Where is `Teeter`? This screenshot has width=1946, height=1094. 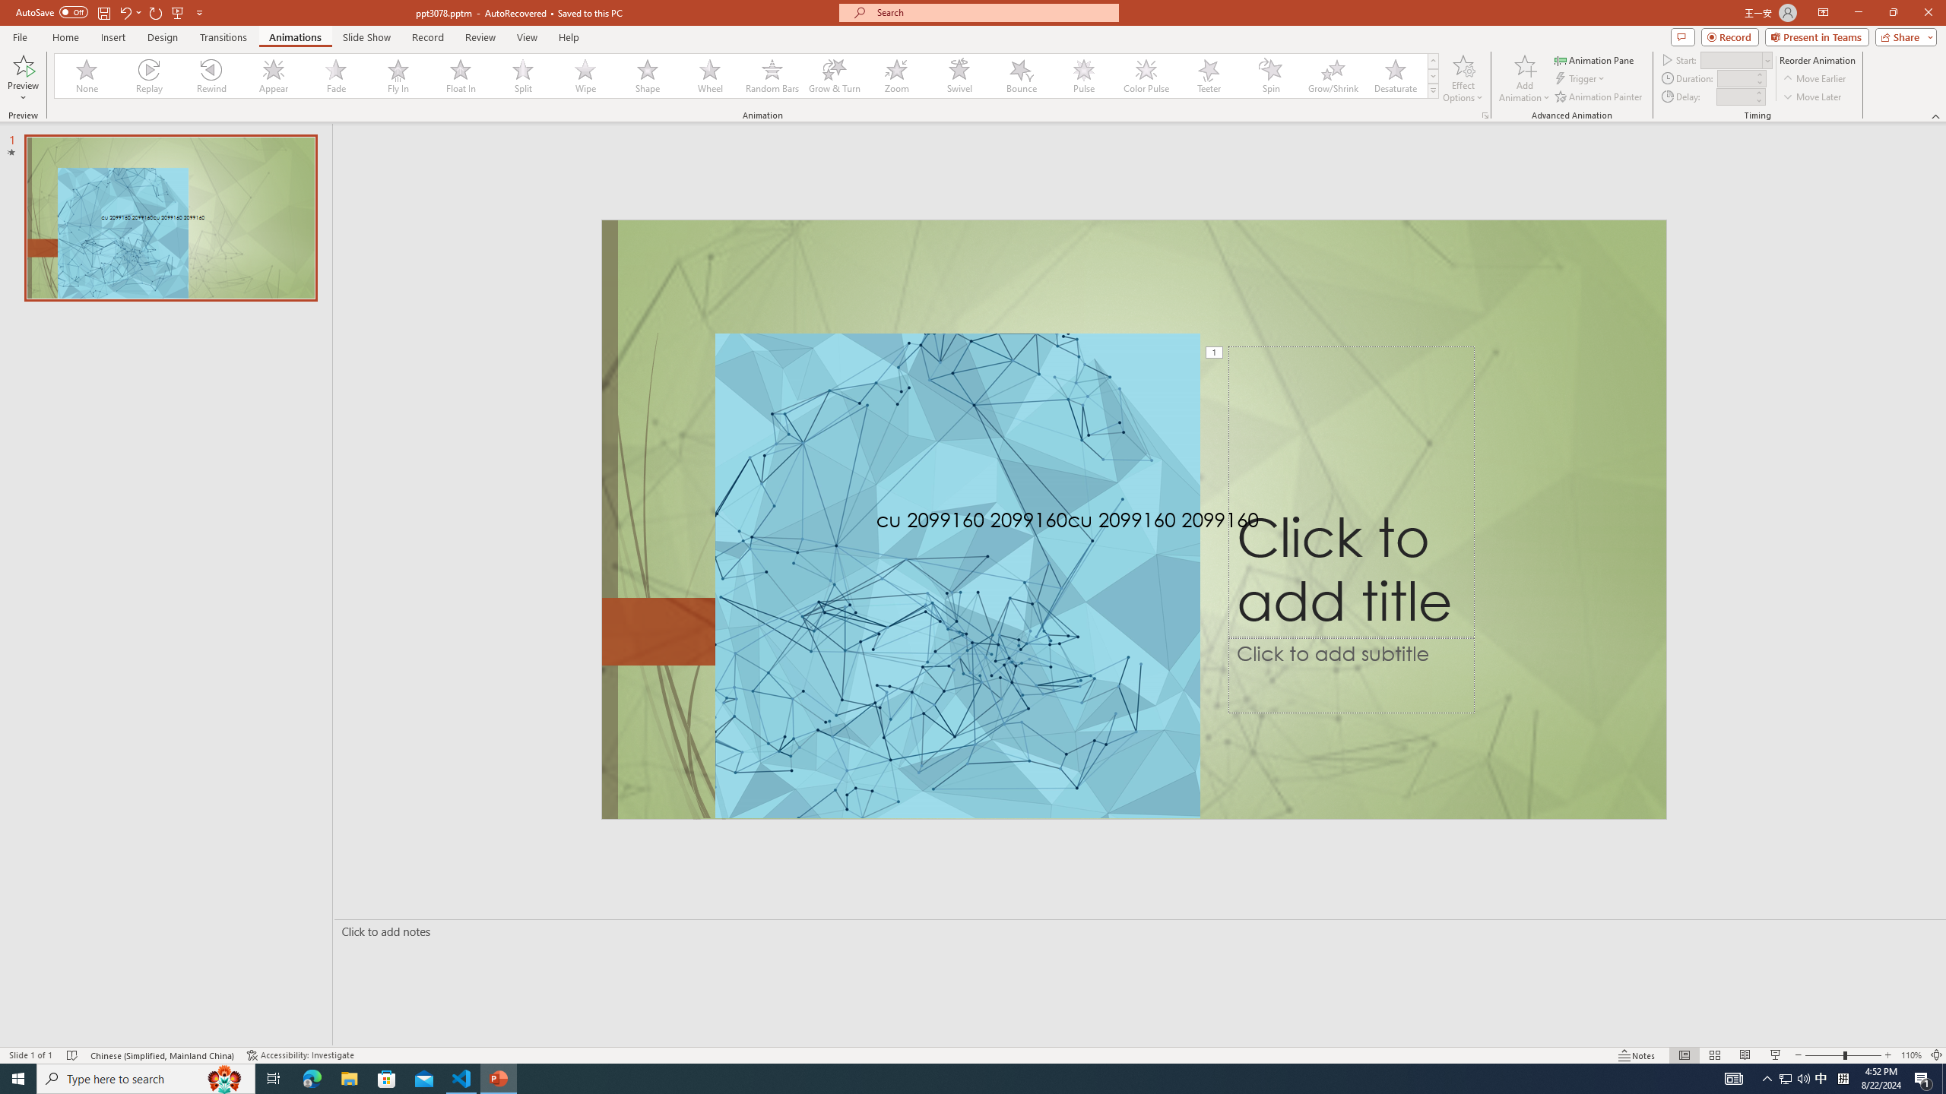 Teeter is located at coordinates (1208, 76).